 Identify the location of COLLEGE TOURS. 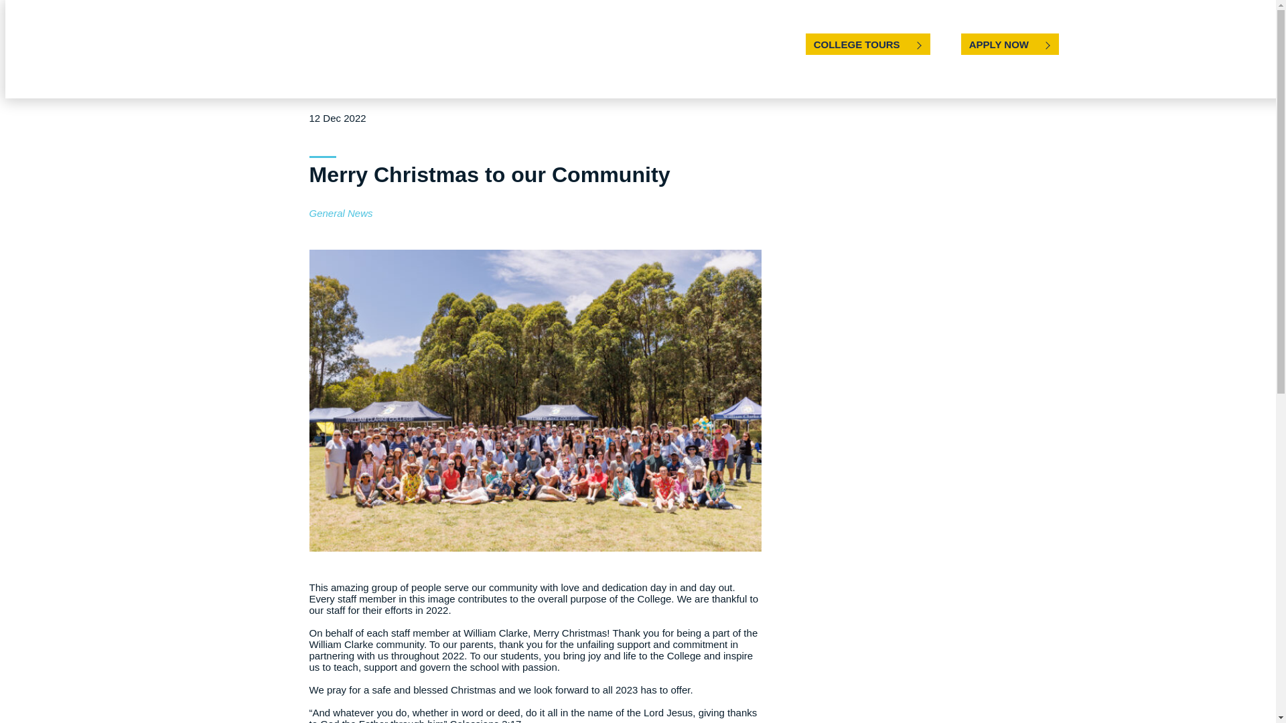
(868, 44).